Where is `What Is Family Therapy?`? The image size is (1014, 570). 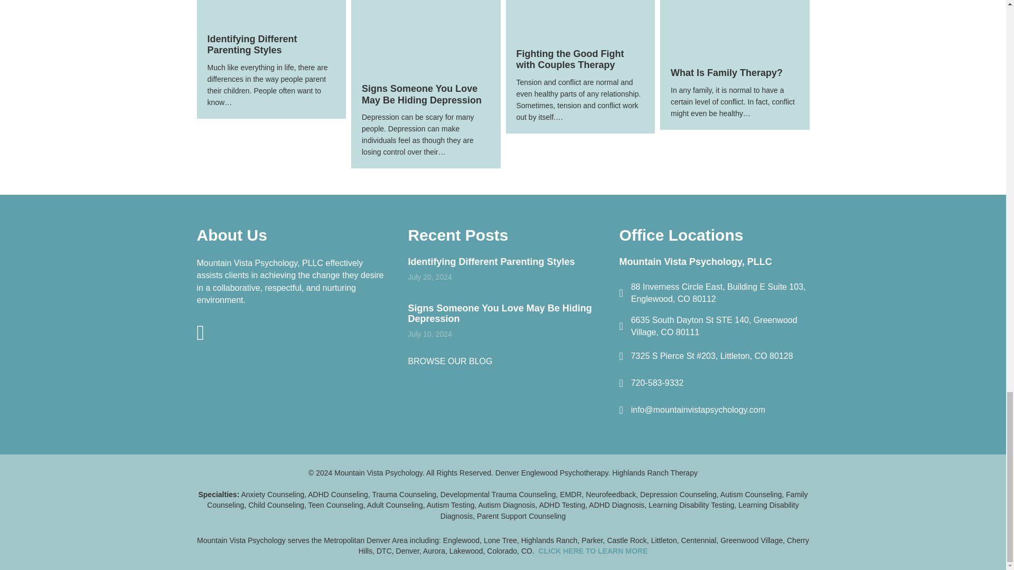
What Is Family Therapy? is located at coordinates (734, 14).